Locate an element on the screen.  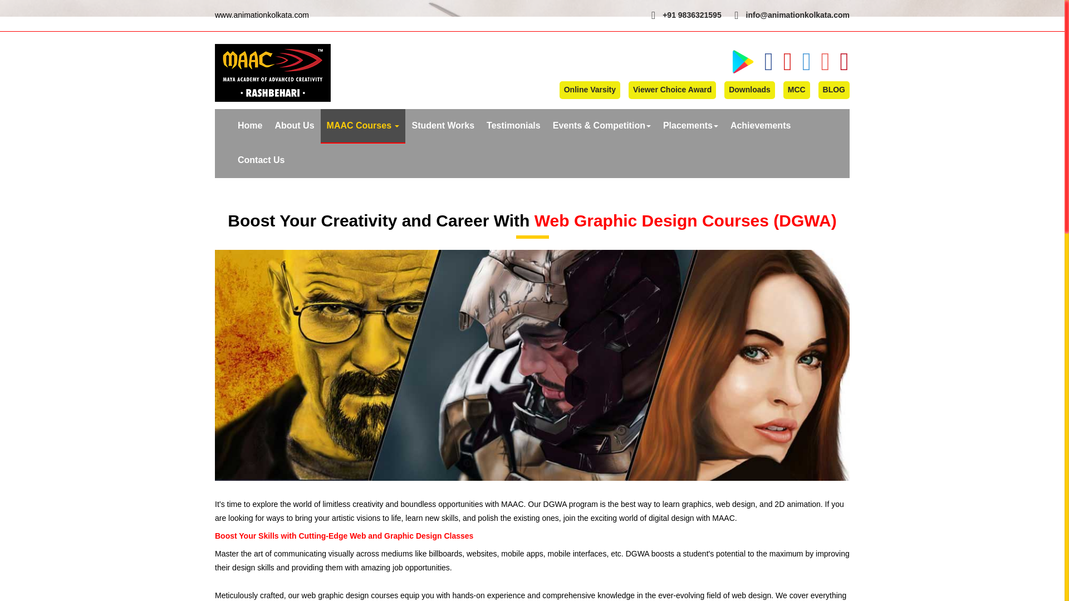
MAAC Courses is located at coordinates (363, 126).